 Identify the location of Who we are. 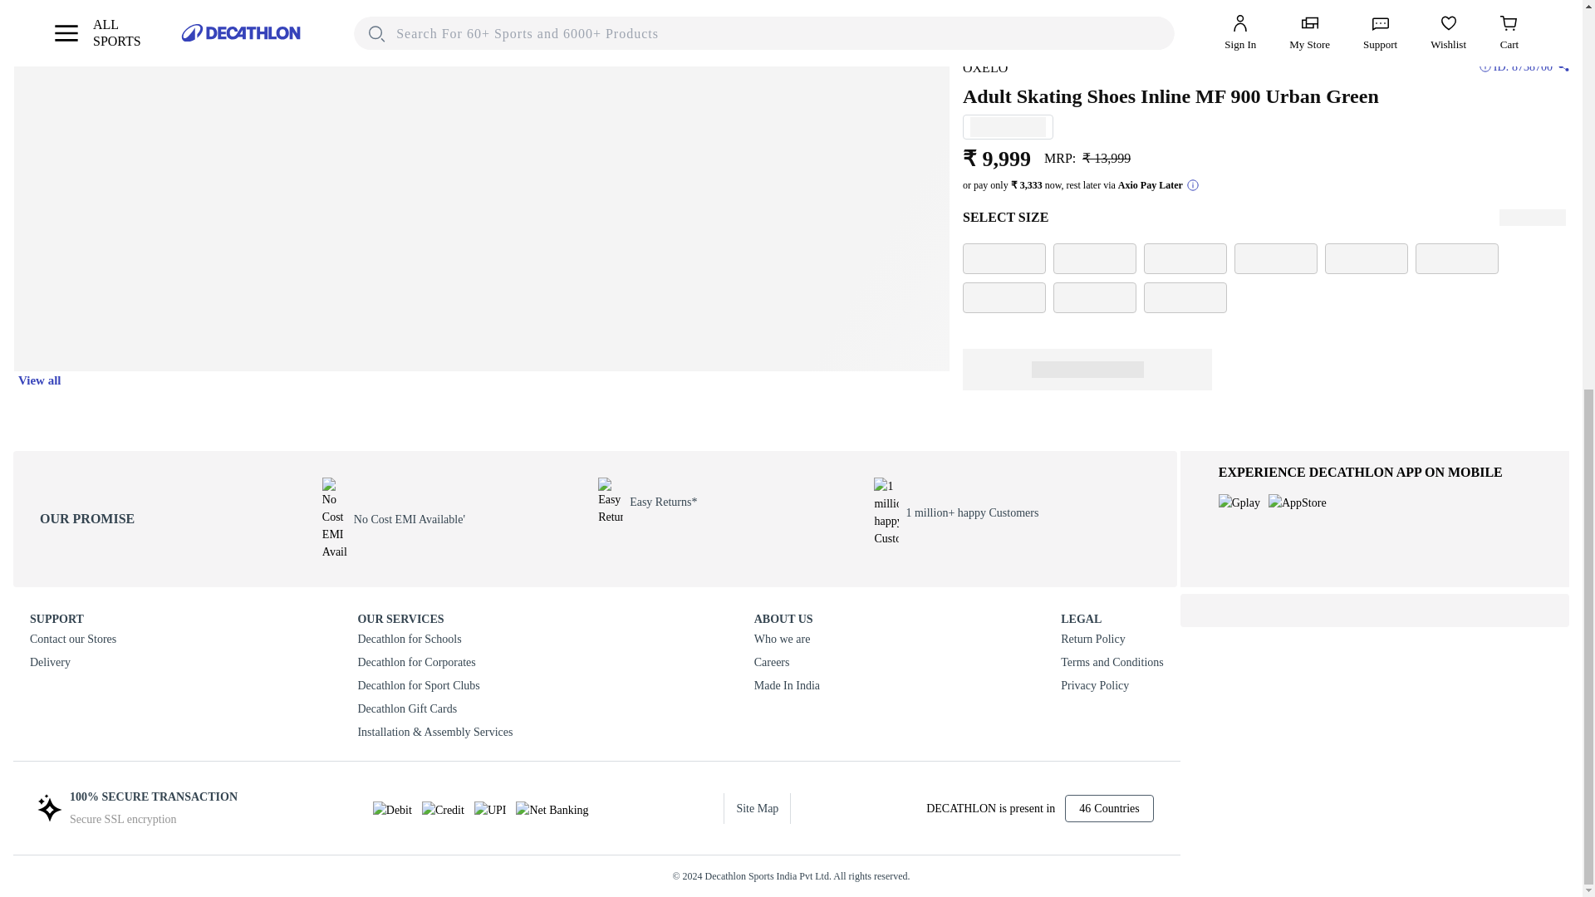
(787, 640).